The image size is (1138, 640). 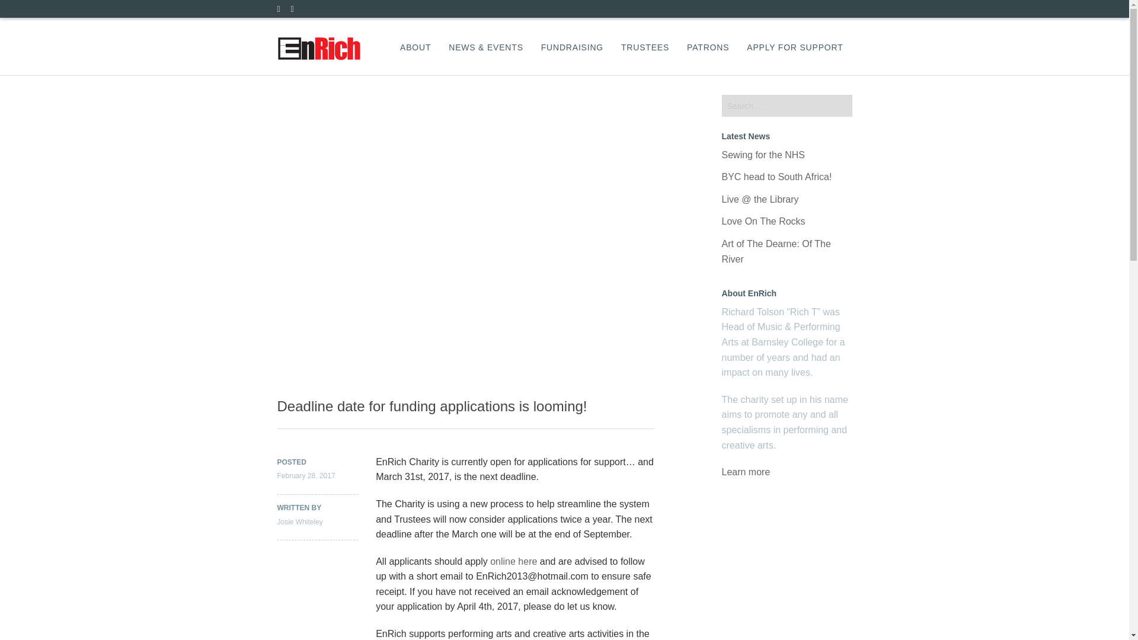 I want to click on ABOUT, so click(x=415, y=47).